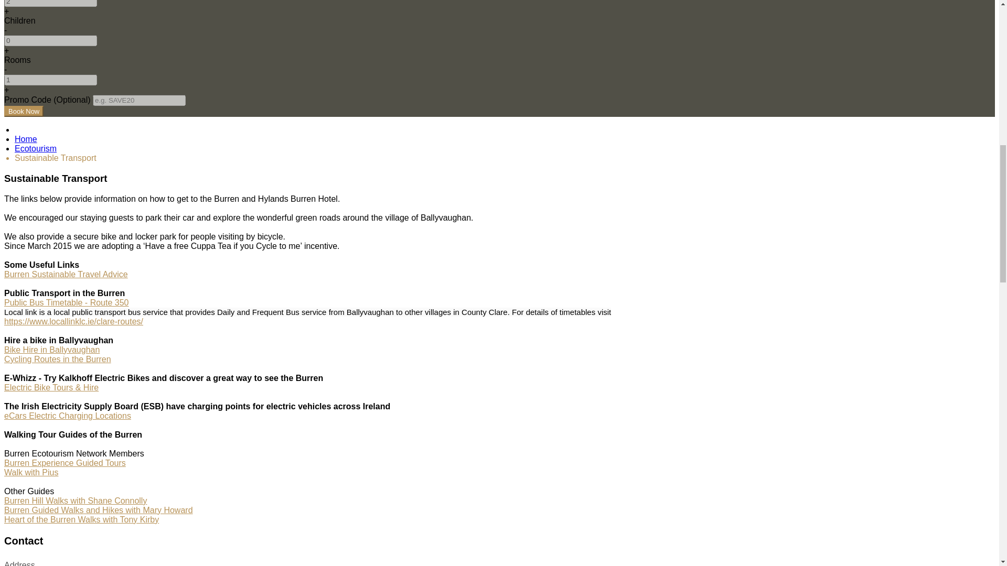 Image resolution: width=1007 pixels, height=566 pixels. Describe the element at coordinates (66, 303) in the screenshot. I see `Public Bus Timetable - Route 350` at that location.